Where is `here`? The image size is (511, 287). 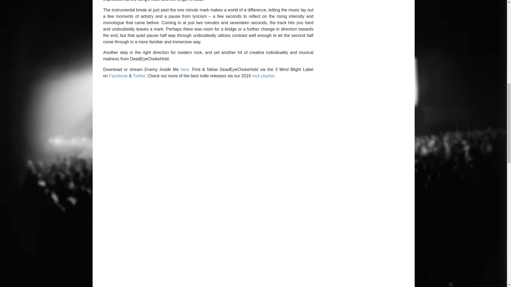 here is located at coordinates (185, 69).